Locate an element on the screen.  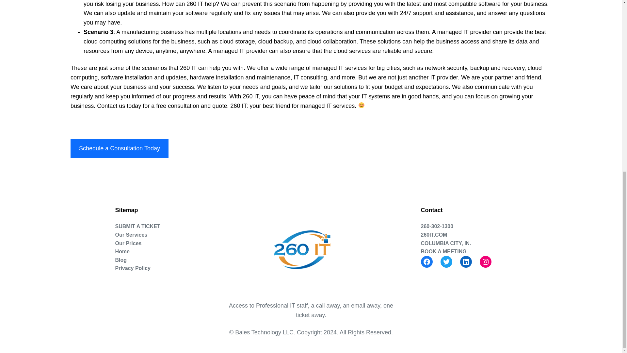
COLUMBIA CITY, IN. is located at coordinates (445, 244).